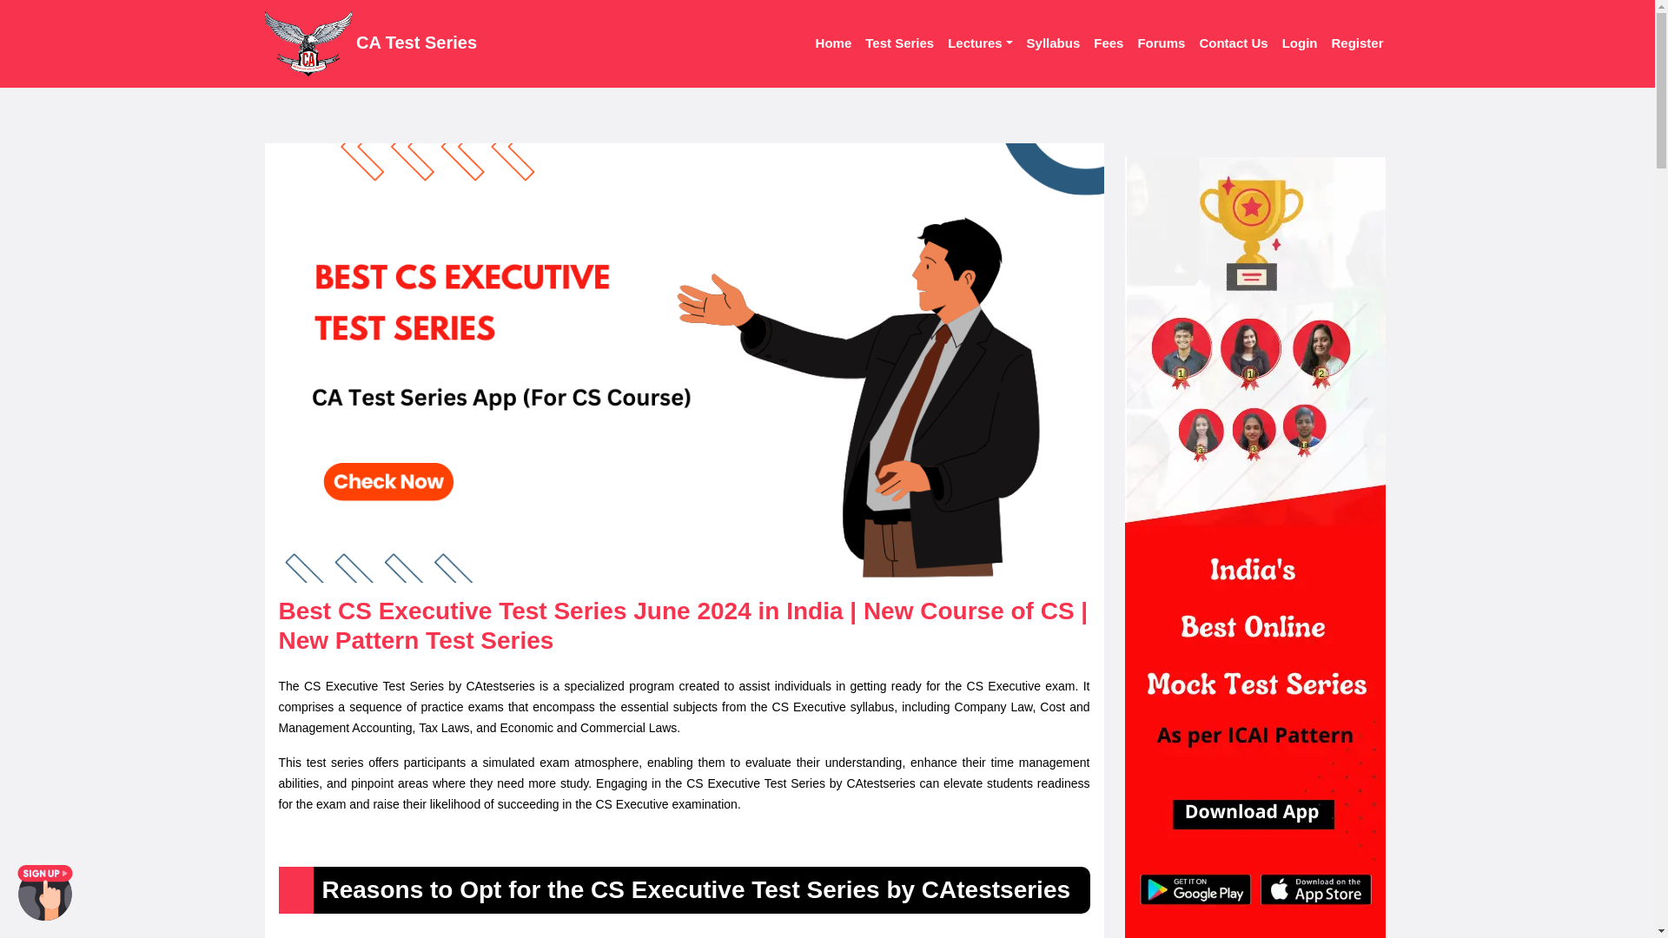 This screenshot has height=938, width=1668. I want to click on Fees, so click(1109, 43).